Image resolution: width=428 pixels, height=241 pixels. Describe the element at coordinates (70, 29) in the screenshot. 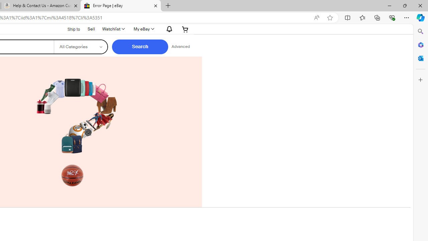

I see `Ship to` at that location.